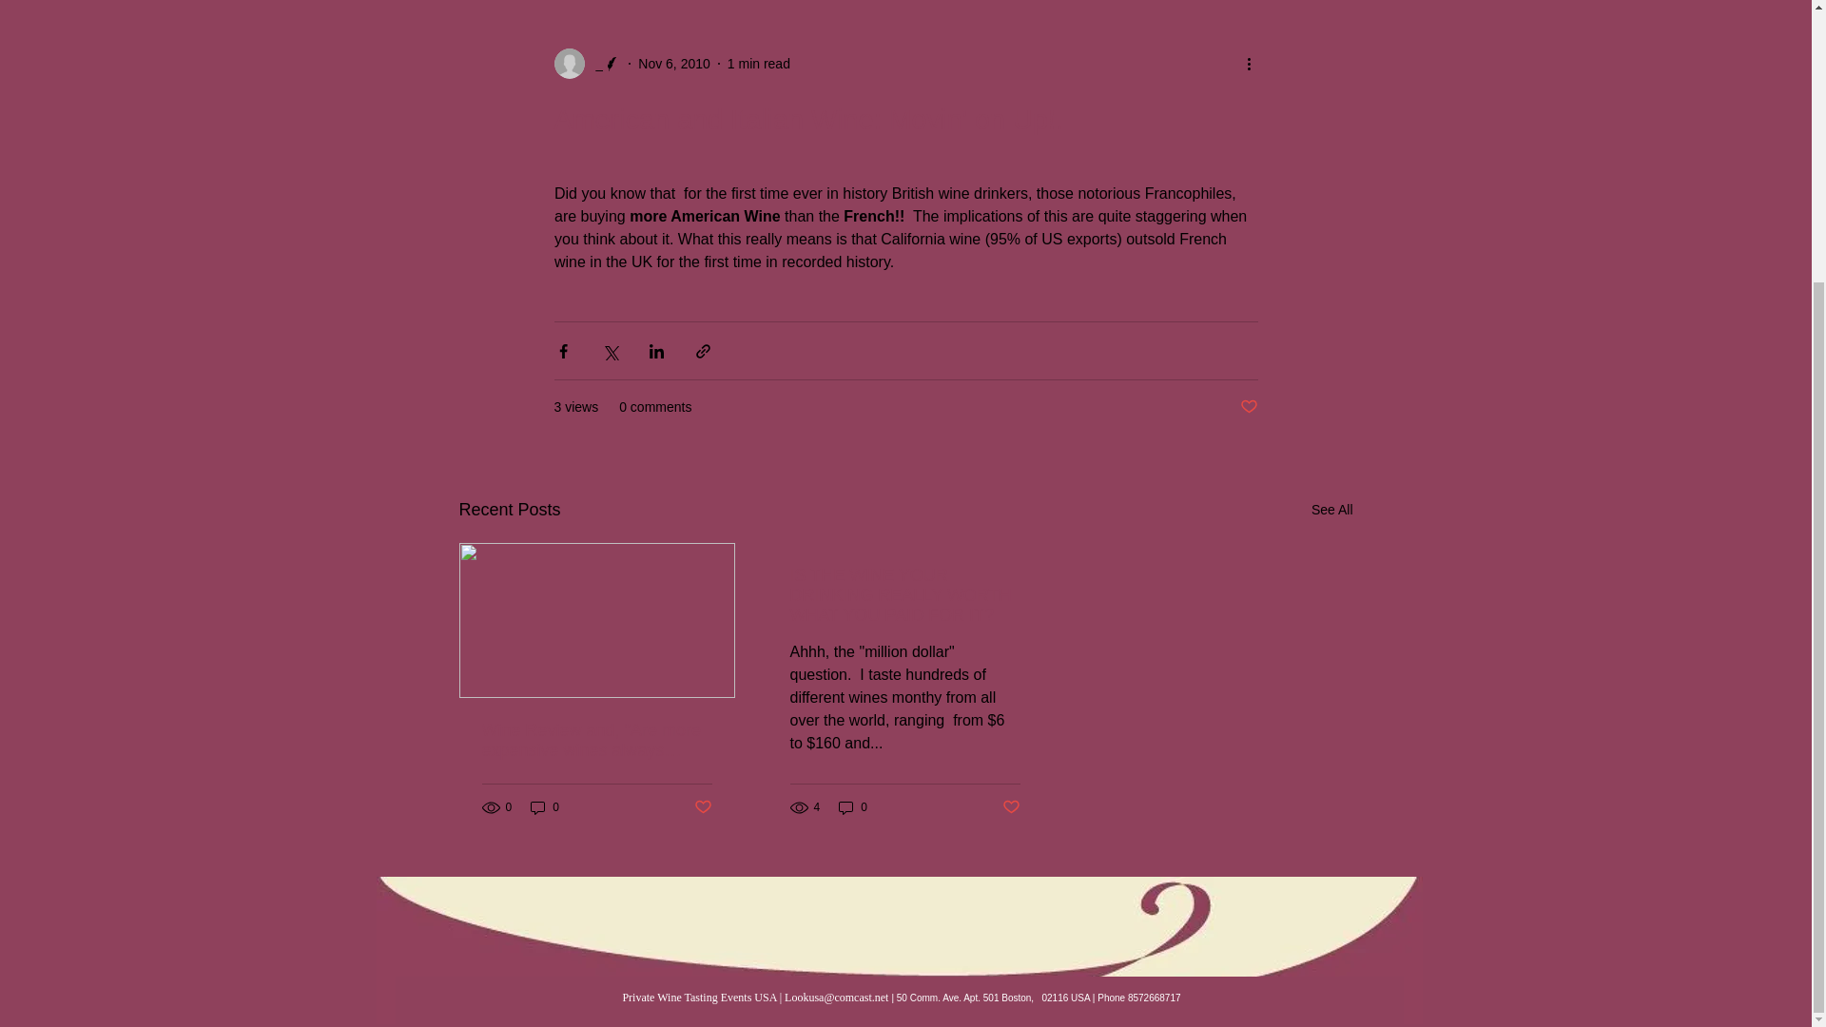 The width and height of the screenshot is (1826, 1027). I want to click on Nov 6, 2010, so click(673, 63).